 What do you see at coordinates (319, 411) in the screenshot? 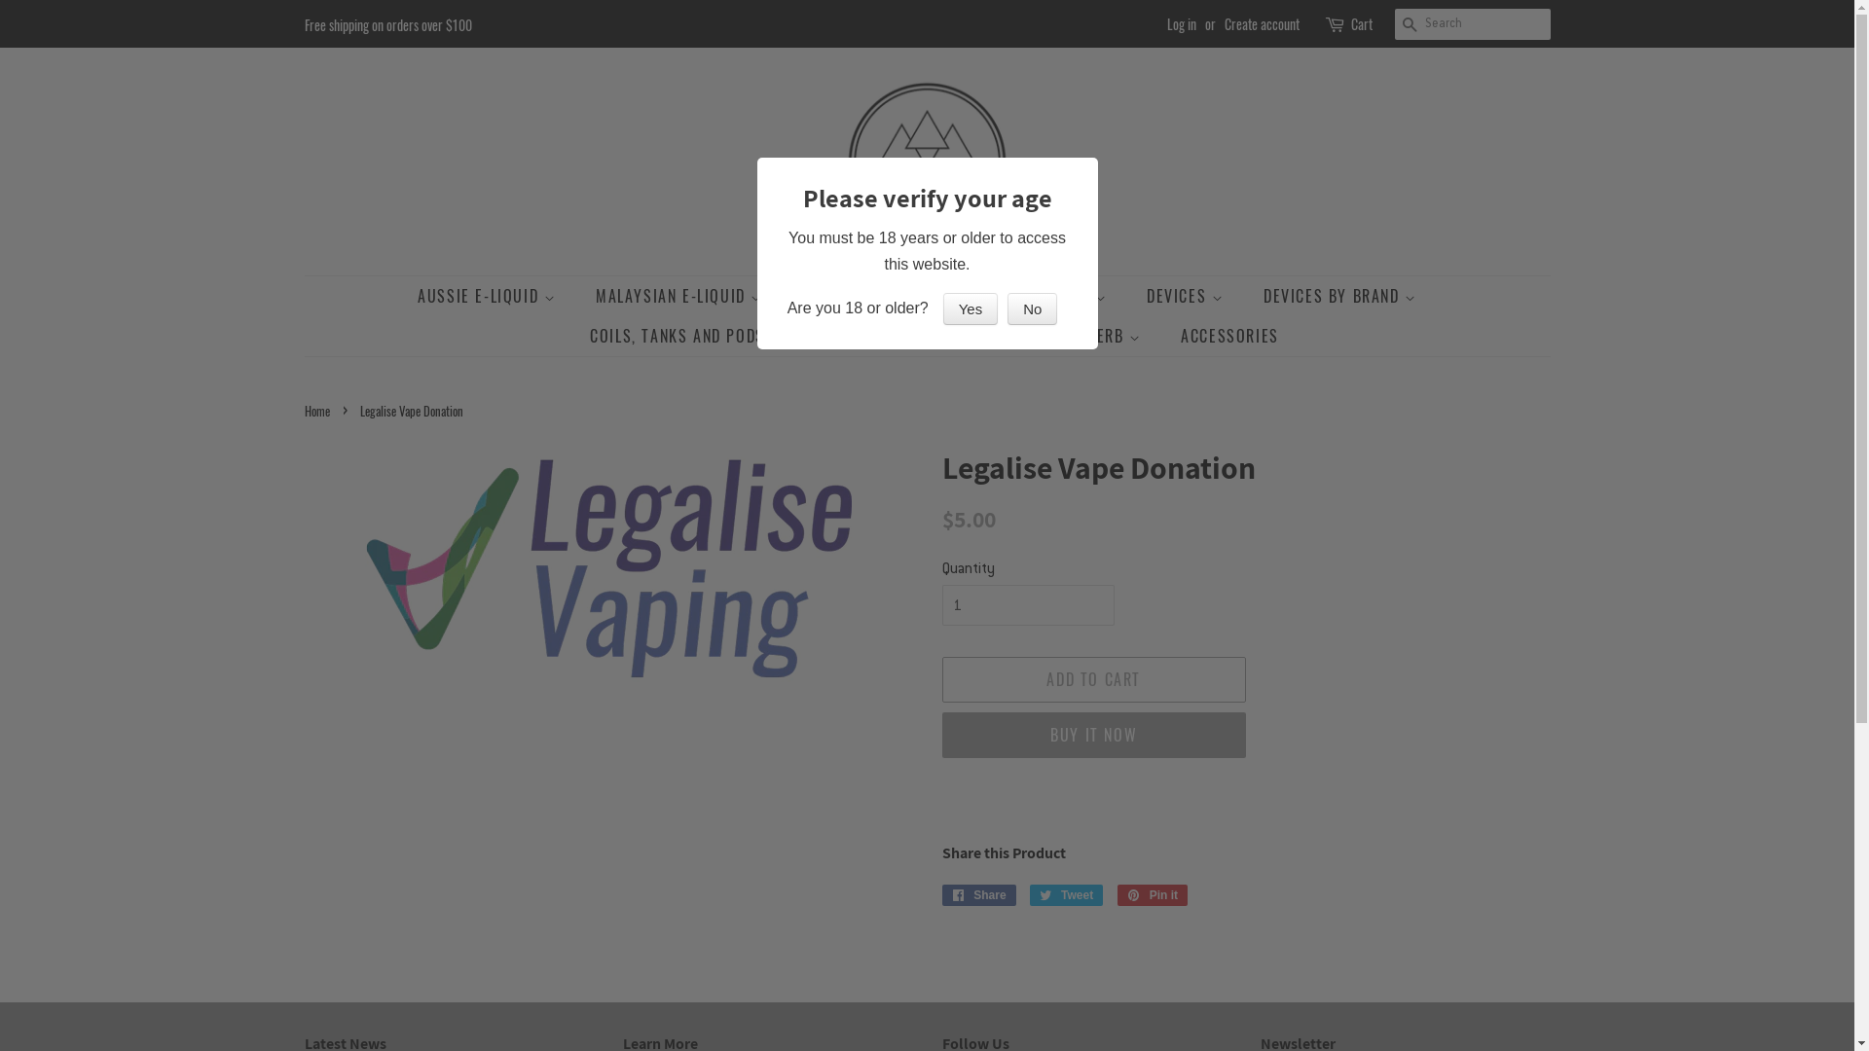
I see `Home` at bounding box center [319, 411].